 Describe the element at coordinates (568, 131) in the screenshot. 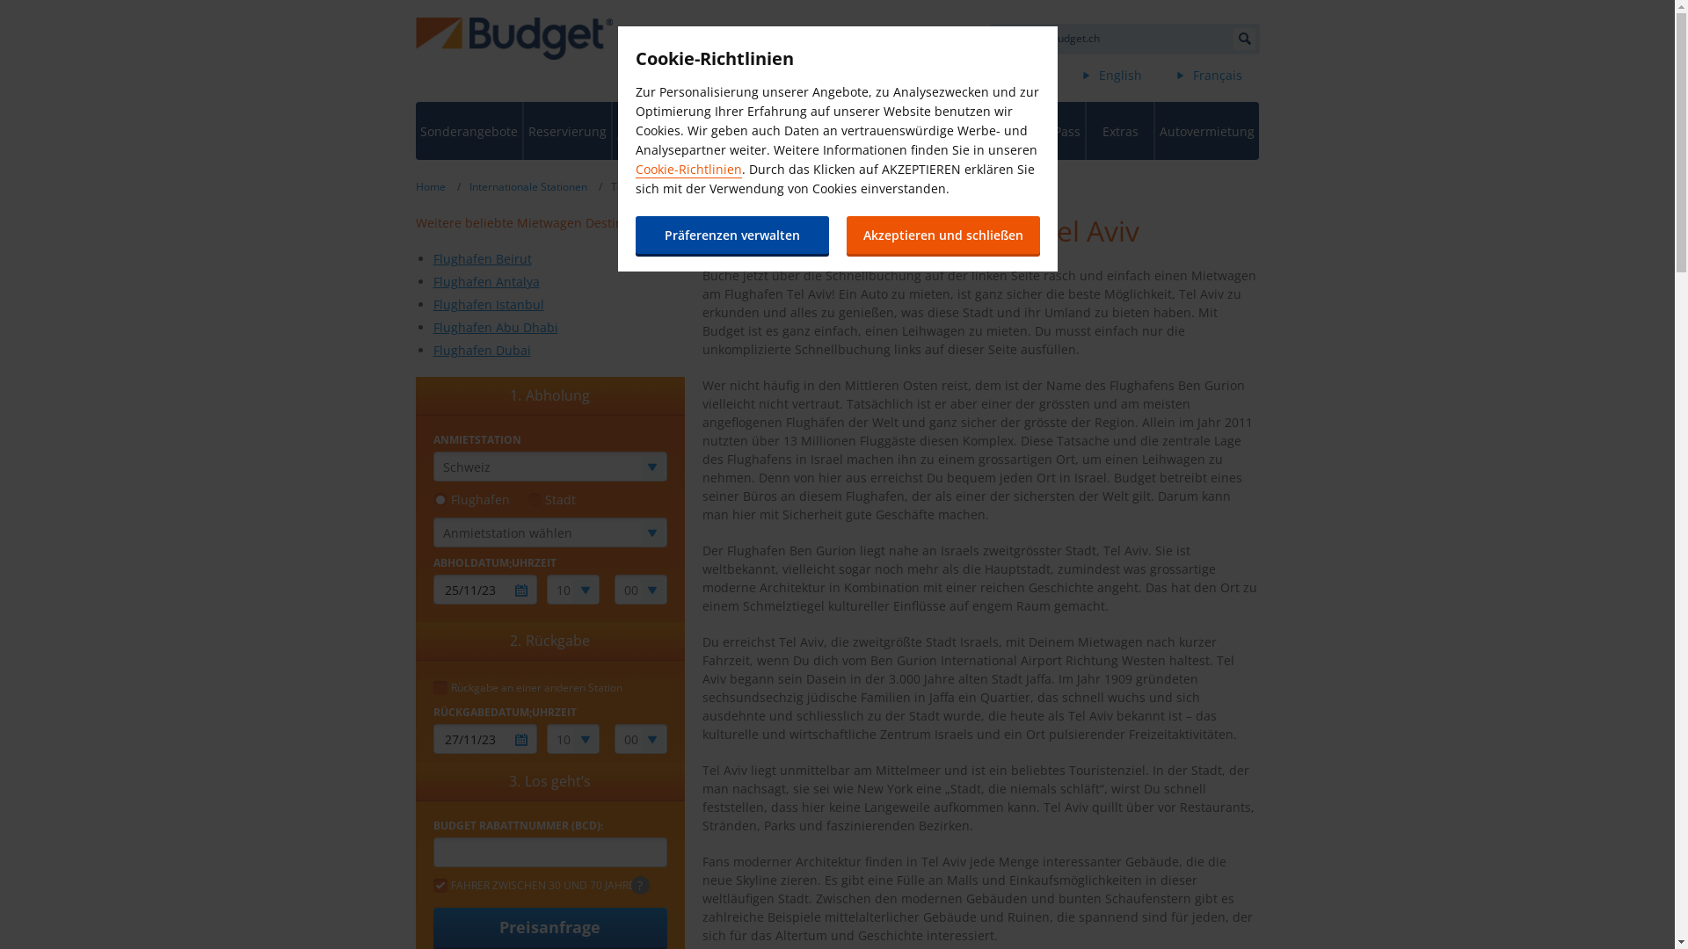

I see `Reservierung` at that location.